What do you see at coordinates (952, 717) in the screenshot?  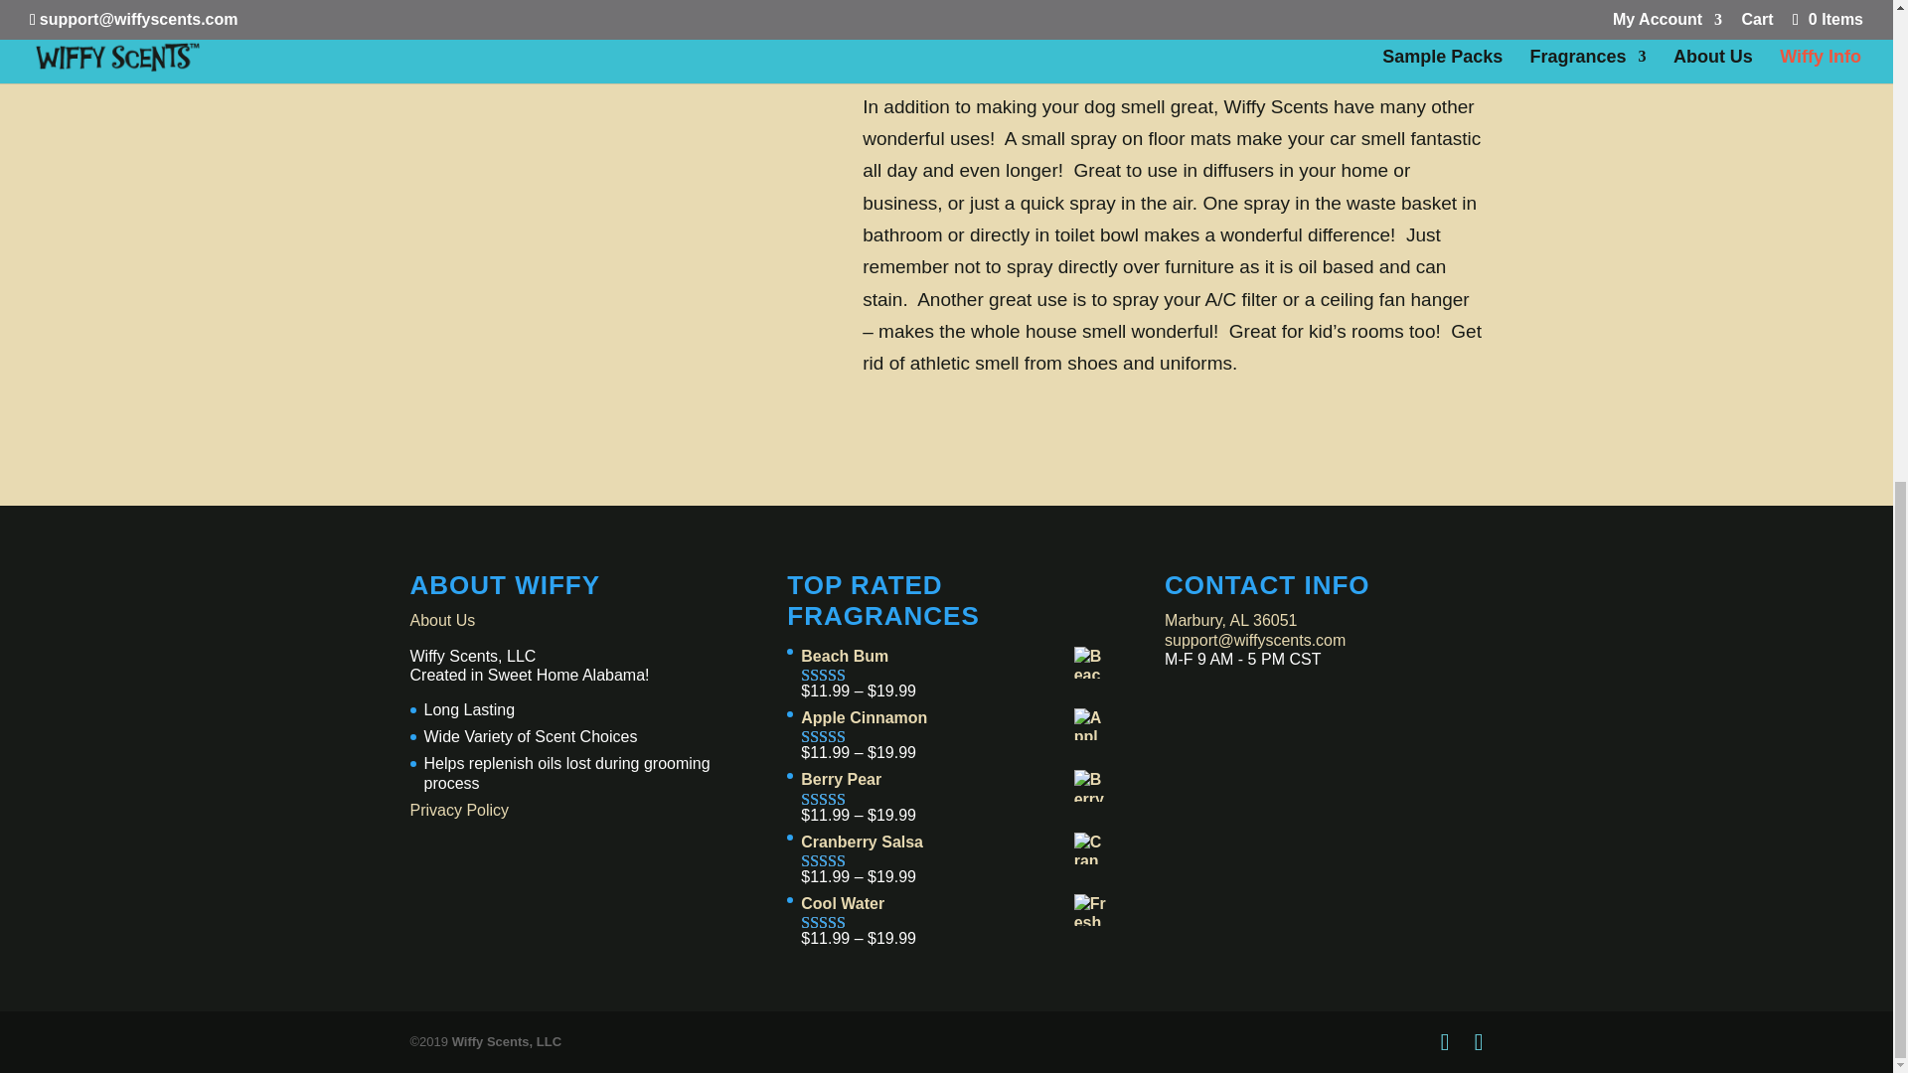 I see `Apple Cinnamon` at bounding box center [952, 717].